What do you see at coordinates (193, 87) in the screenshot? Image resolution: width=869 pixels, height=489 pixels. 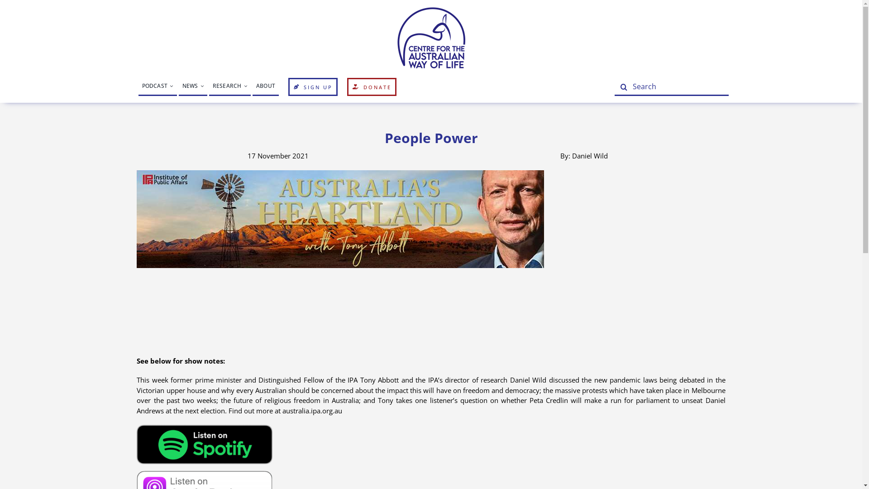 I see `NEWS` at bounding box center [193, 87].